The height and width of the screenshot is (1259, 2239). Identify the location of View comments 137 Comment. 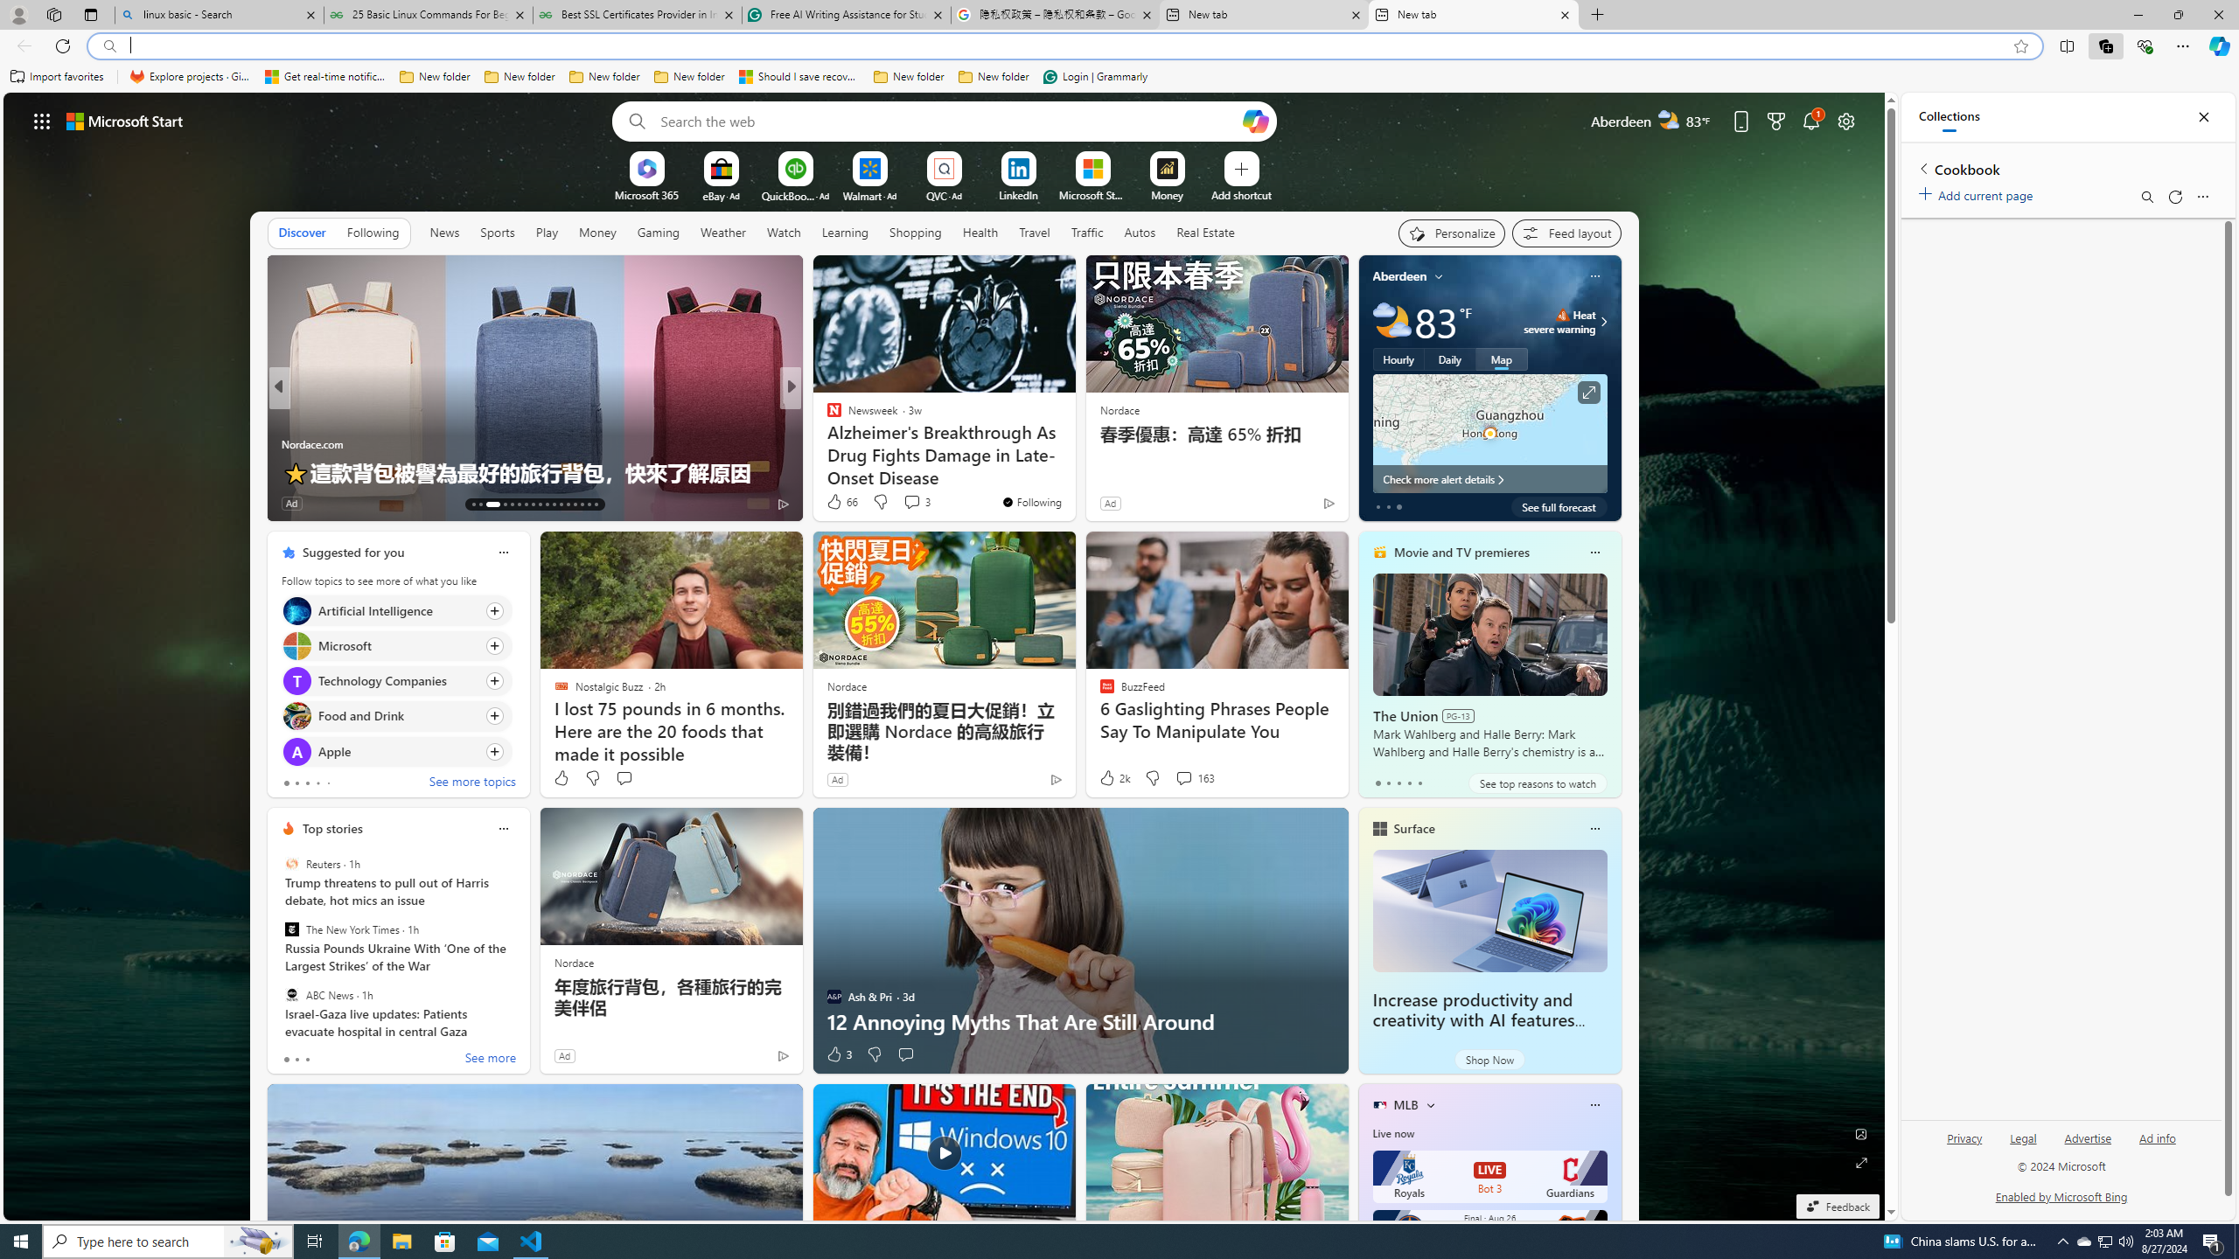
(378, 504).